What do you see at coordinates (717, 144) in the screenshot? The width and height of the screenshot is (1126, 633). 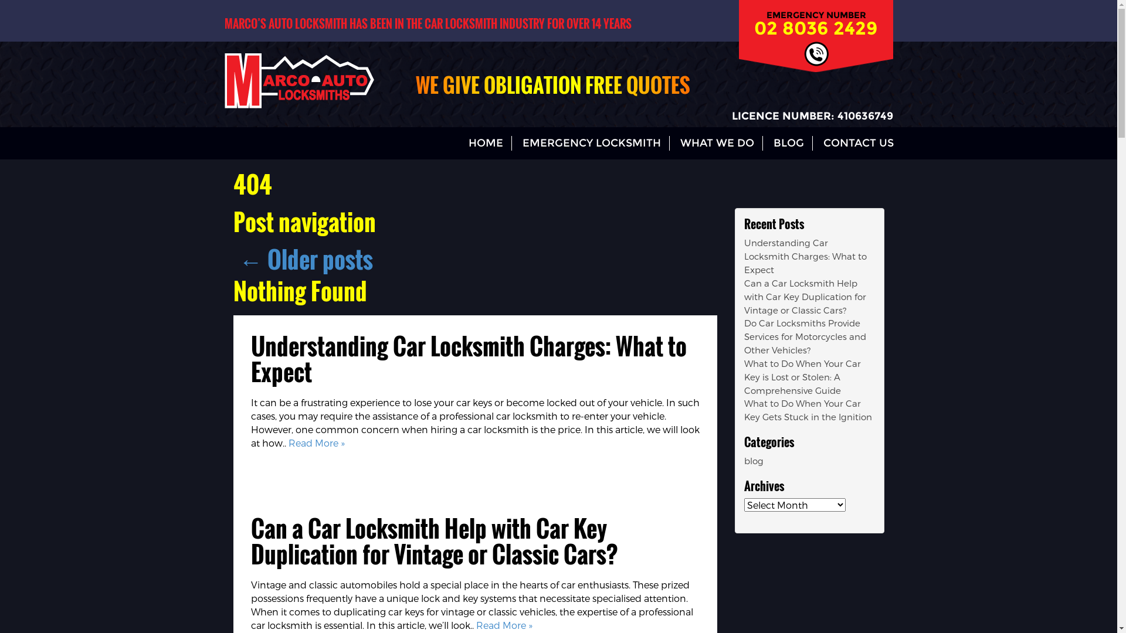 I see `WHAT WE DO` at bounding box center [717, 144].